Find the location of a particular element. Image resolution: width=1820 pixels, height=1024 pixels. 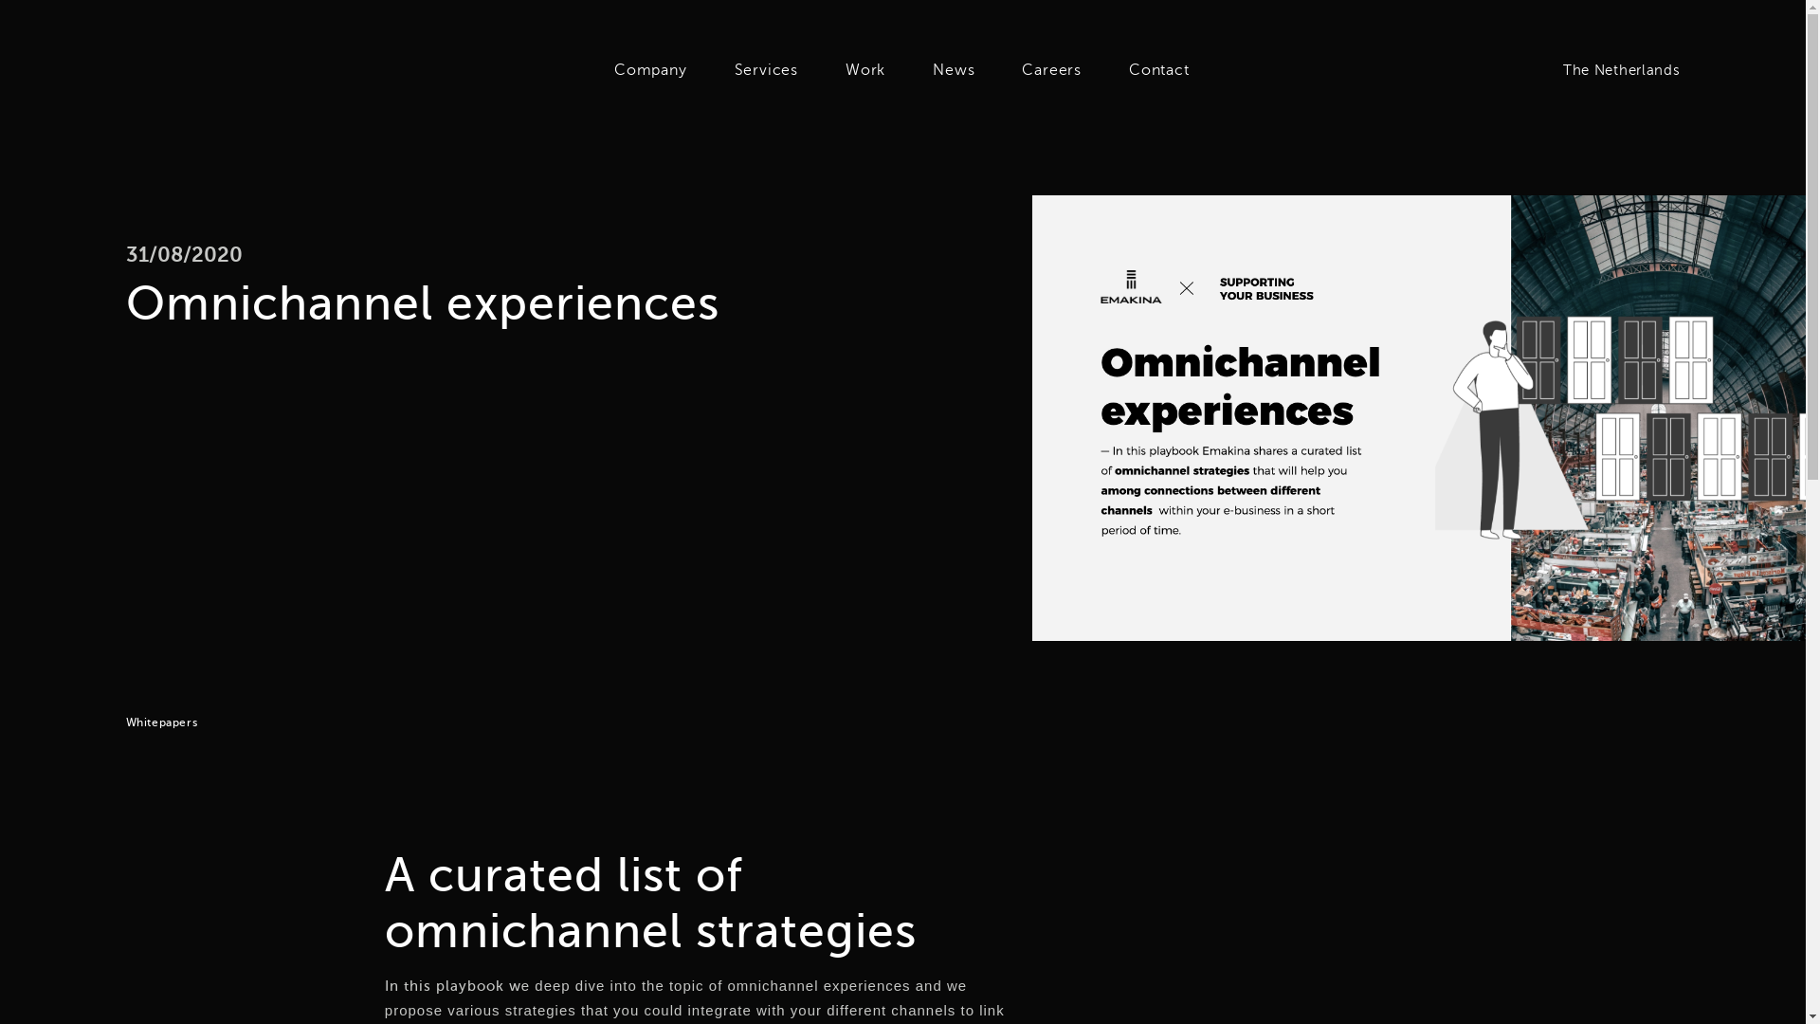

Careers is located at coordinates (1050, 70).